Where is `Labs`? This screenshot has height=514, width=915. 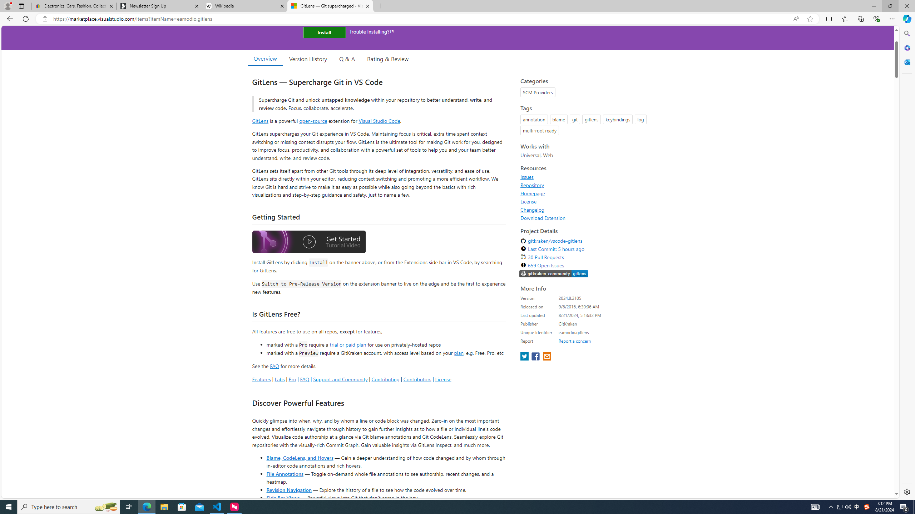
Labs is located at coordinates (280, 379).